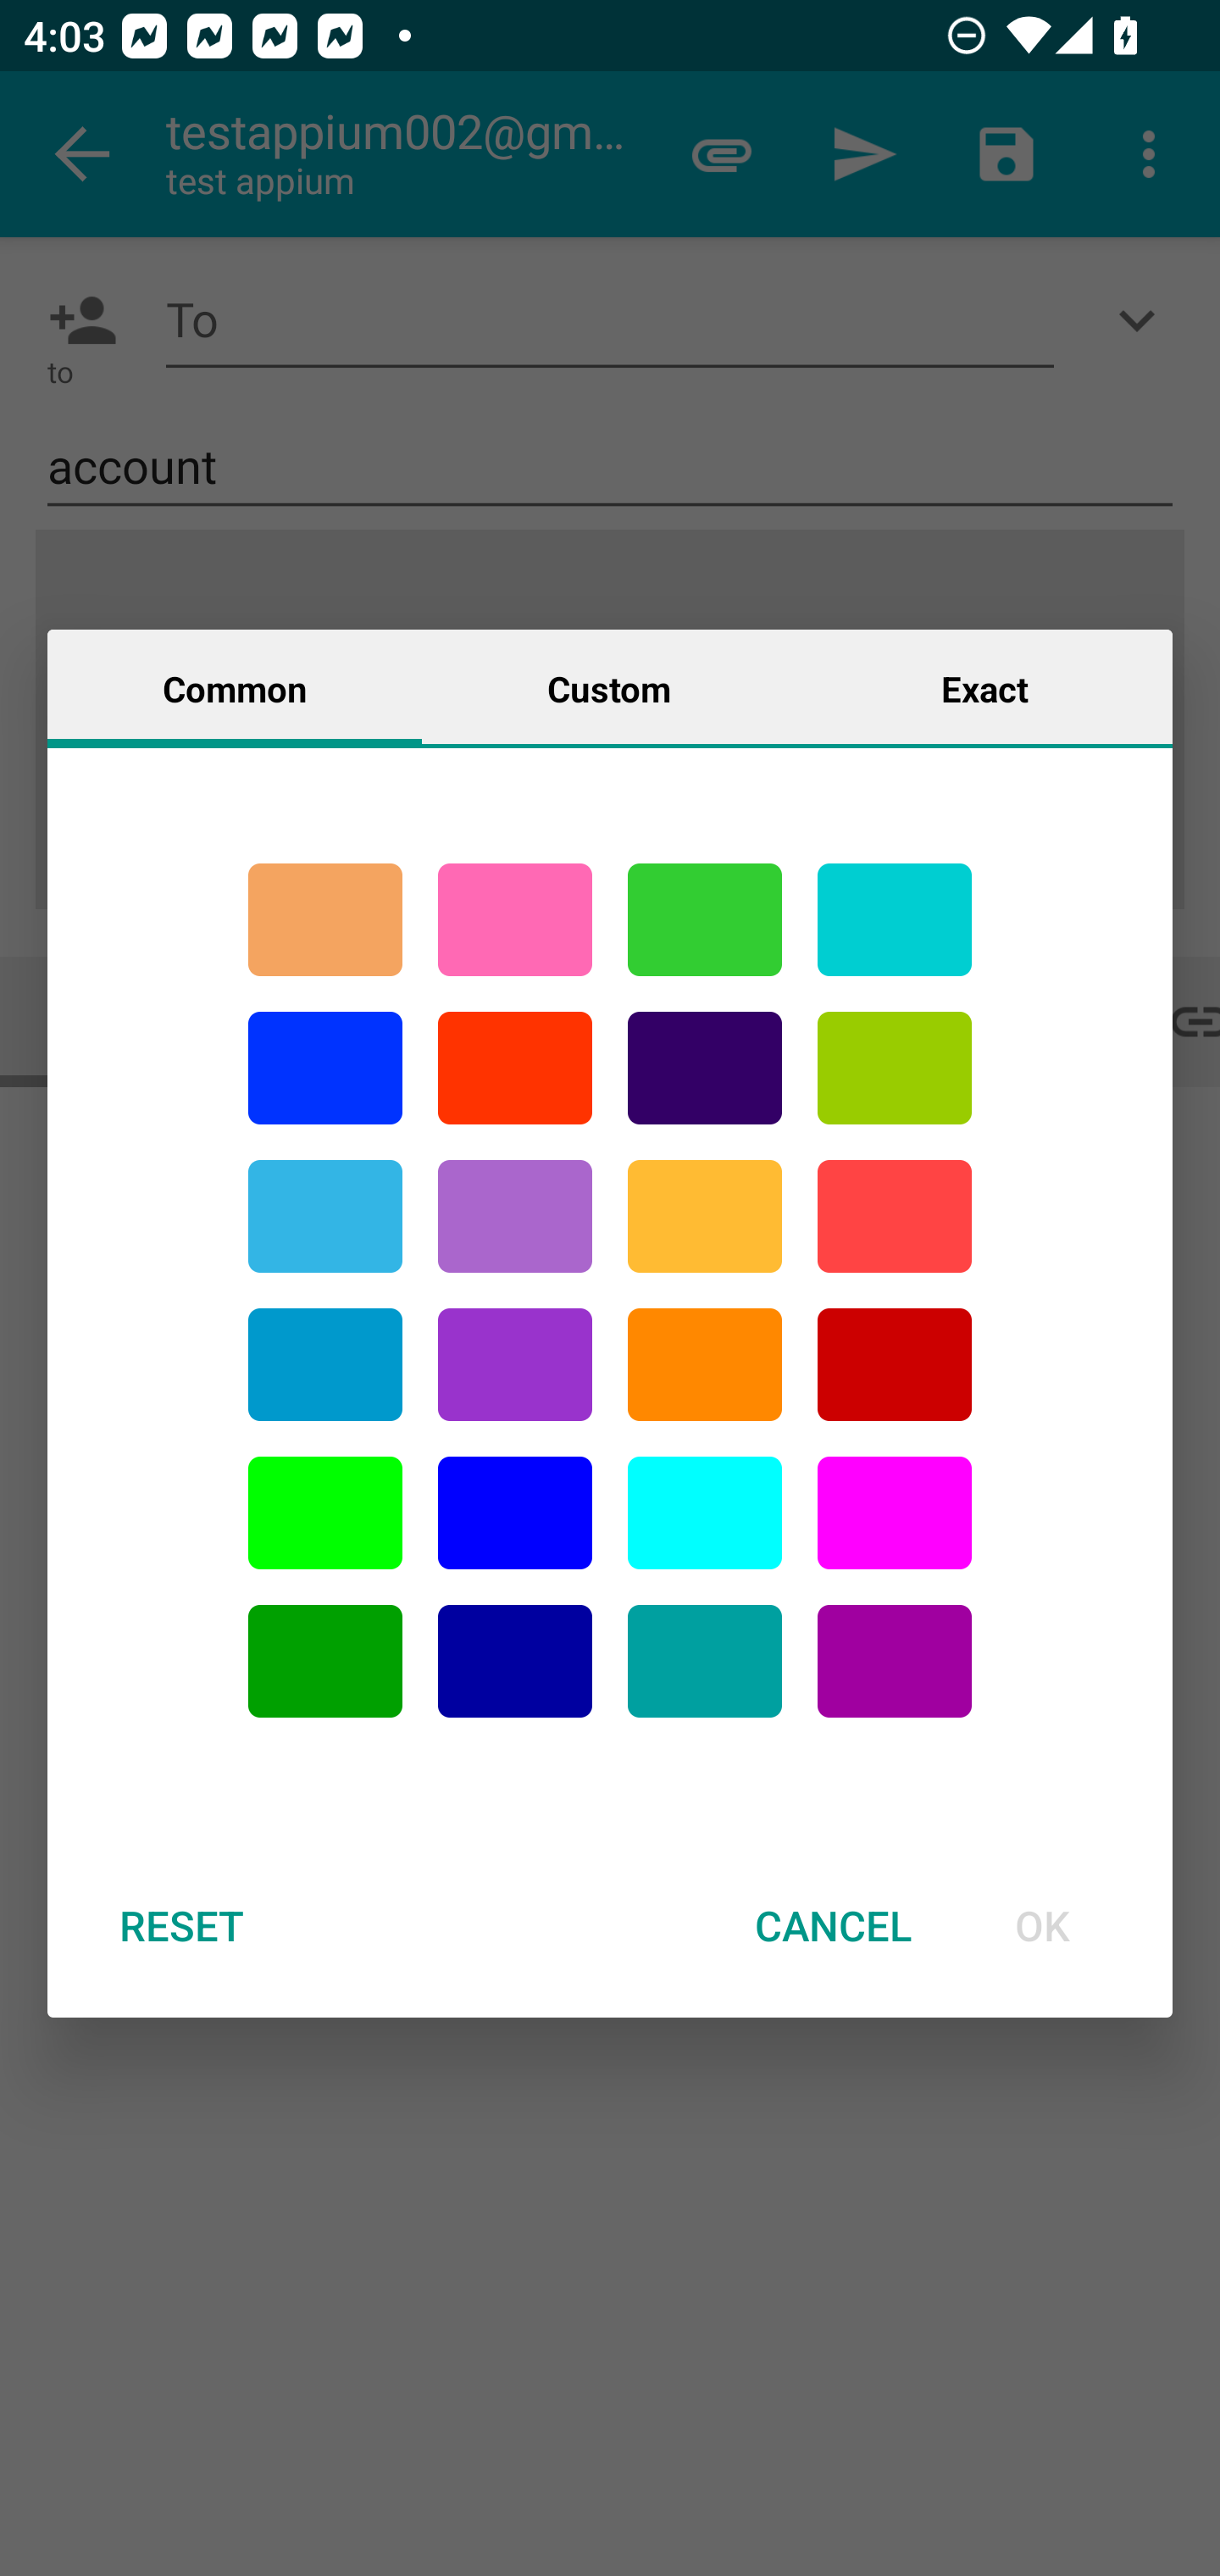 The image size is (1220, 2576). I want to click on Dark purple, so click(705, 1068).